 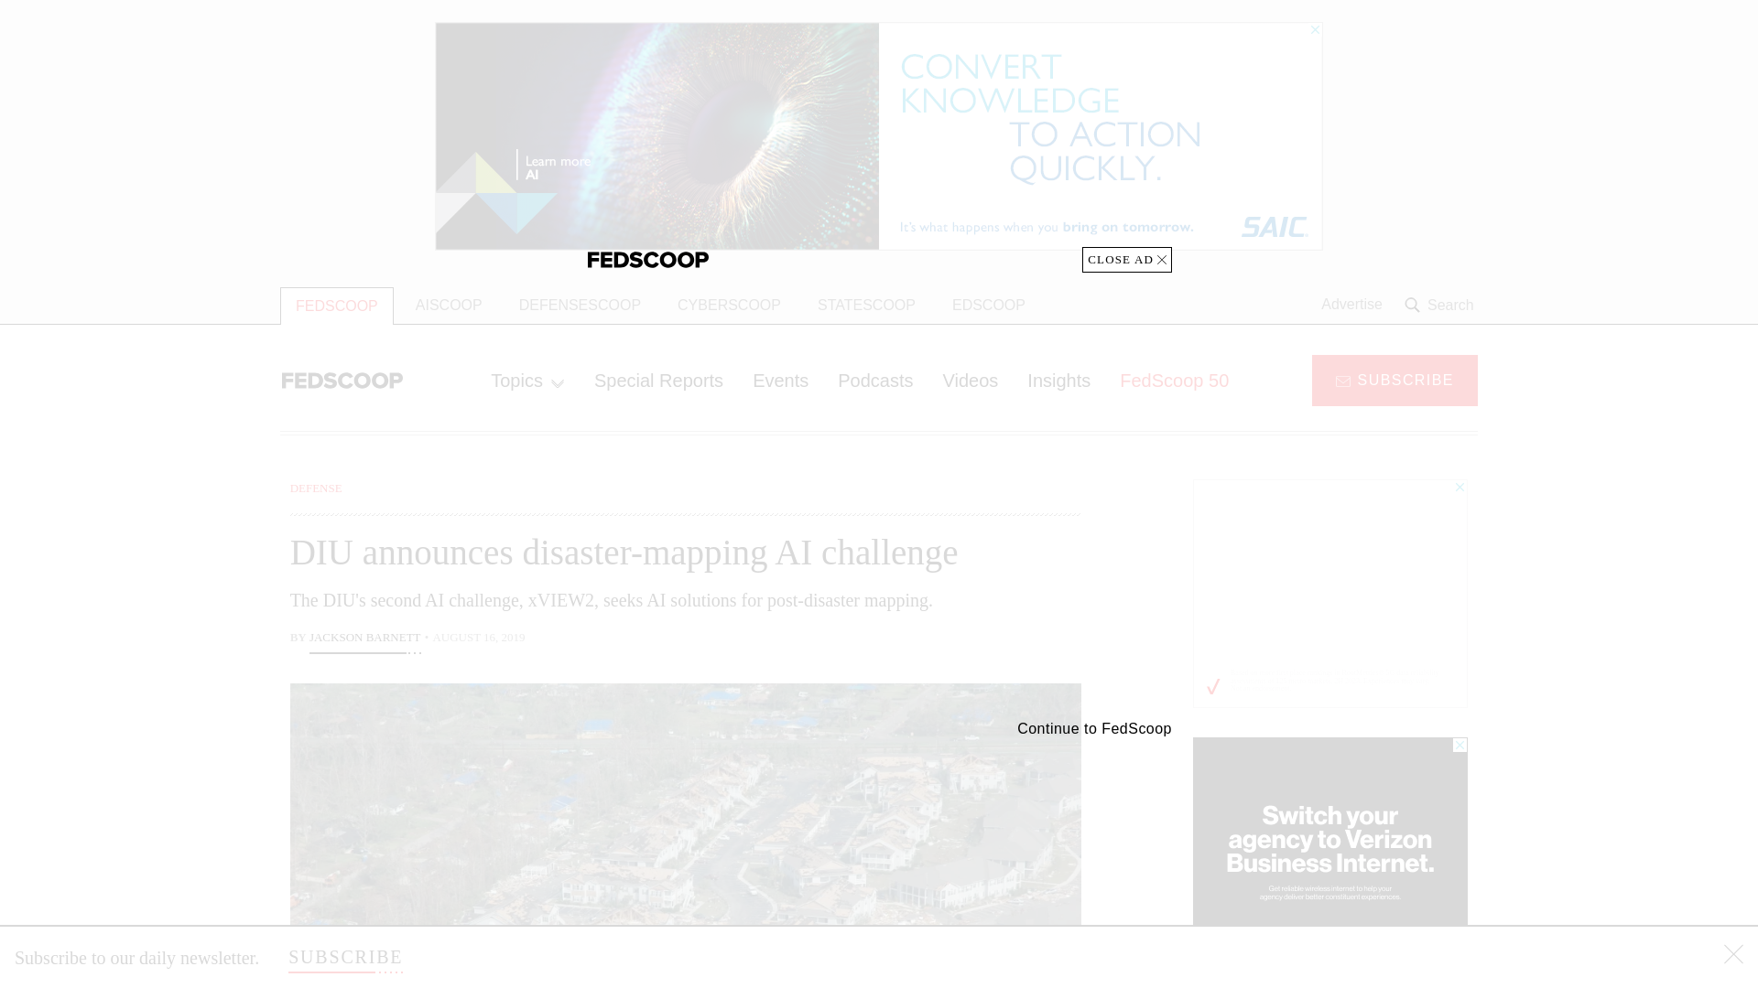 What do you see at coordinates (316, 488) in the screenshot?
I see `DEFENSE` at bounding box center [316, 488].